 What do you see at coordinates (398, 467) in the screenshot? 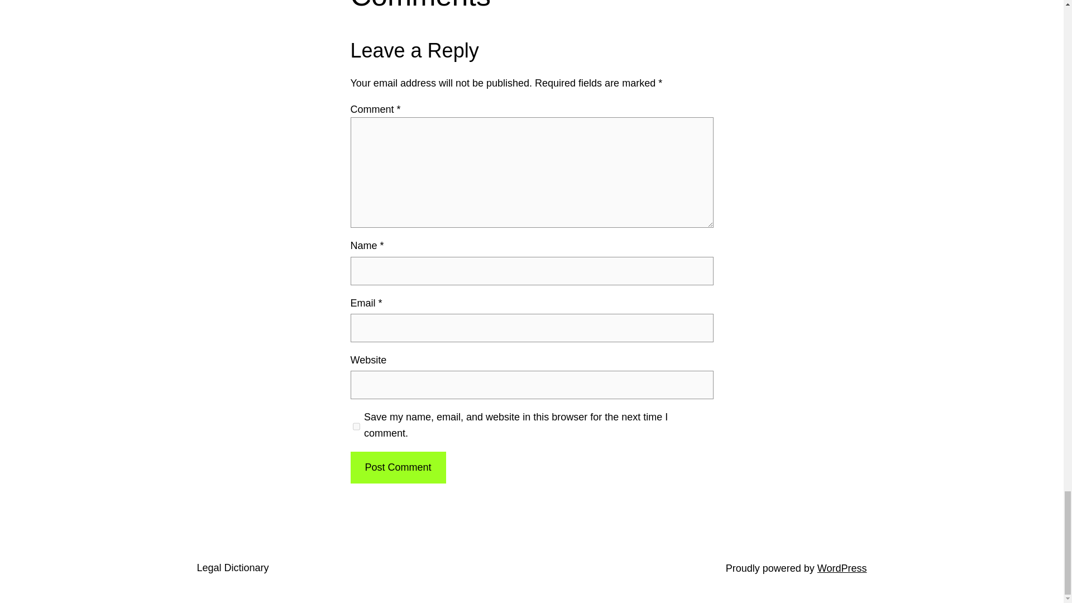
I see `Post Comment` at bounding box center [398, 467].